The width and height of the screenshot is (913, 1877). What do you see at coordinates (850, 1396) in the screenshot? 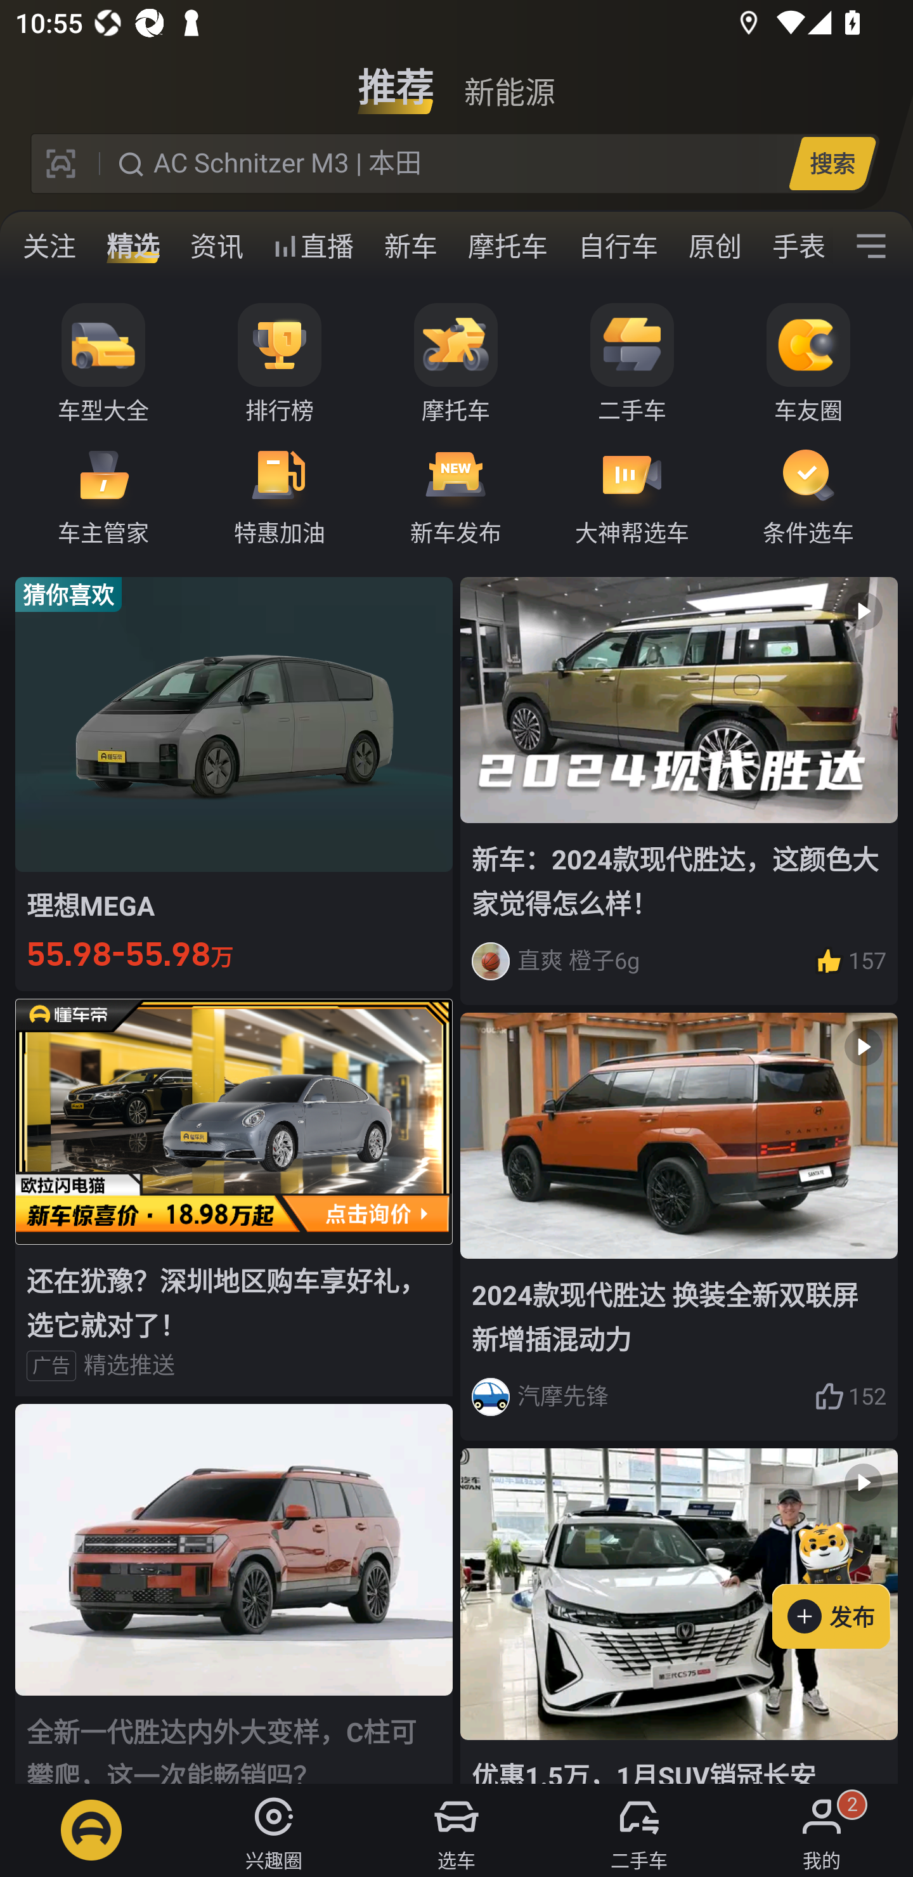
I see `152` at bounding box center [850, 1396].